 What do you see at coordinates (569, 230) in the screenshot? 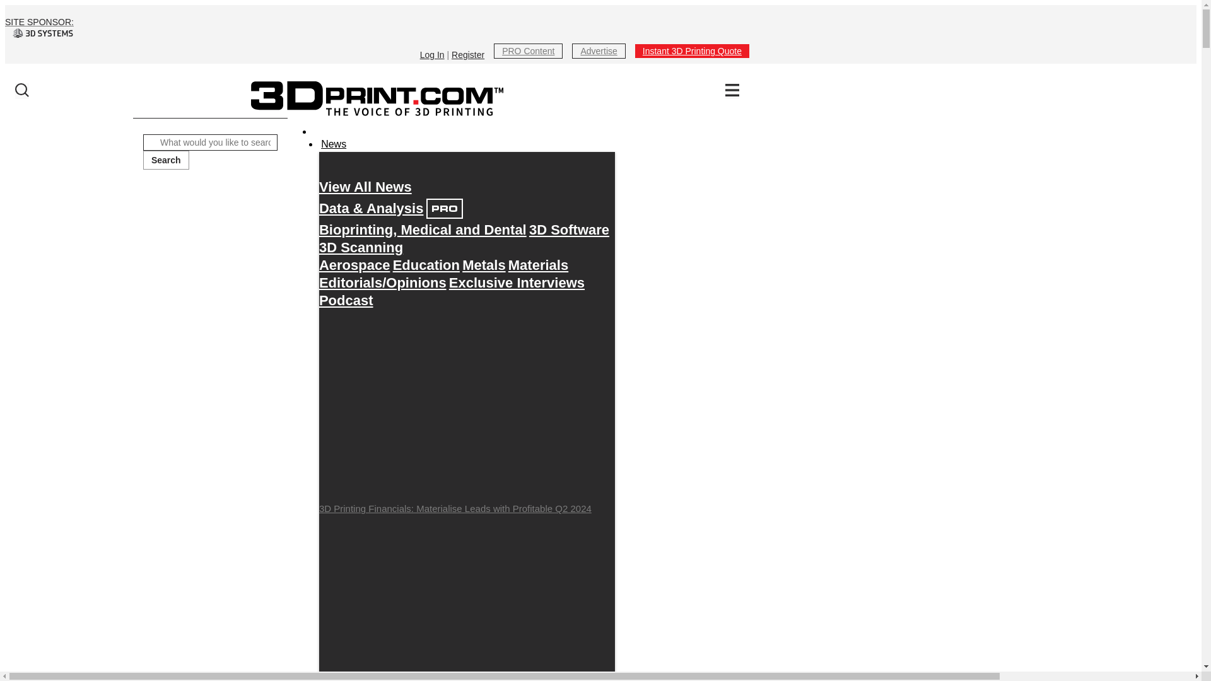
I see `3D Software` at bounding box center [569, 230].